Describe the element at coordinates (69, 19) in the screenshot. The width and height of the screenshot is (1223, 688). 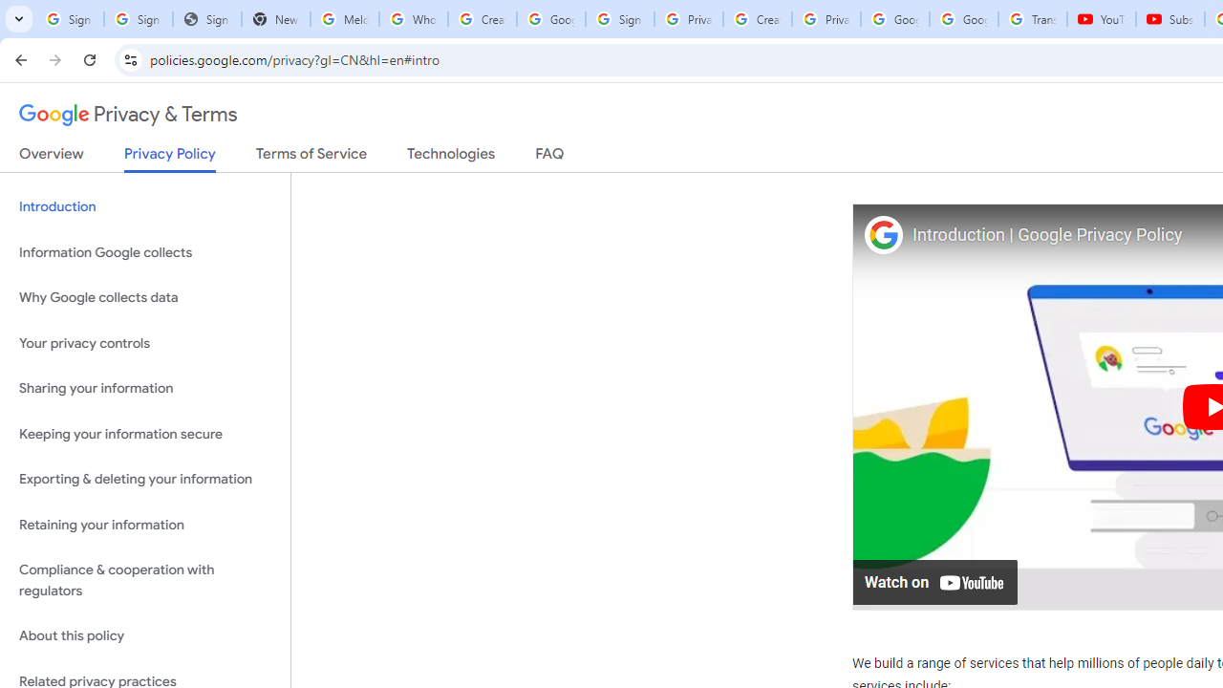
I see `Sign in - Google Accounts` at that location.